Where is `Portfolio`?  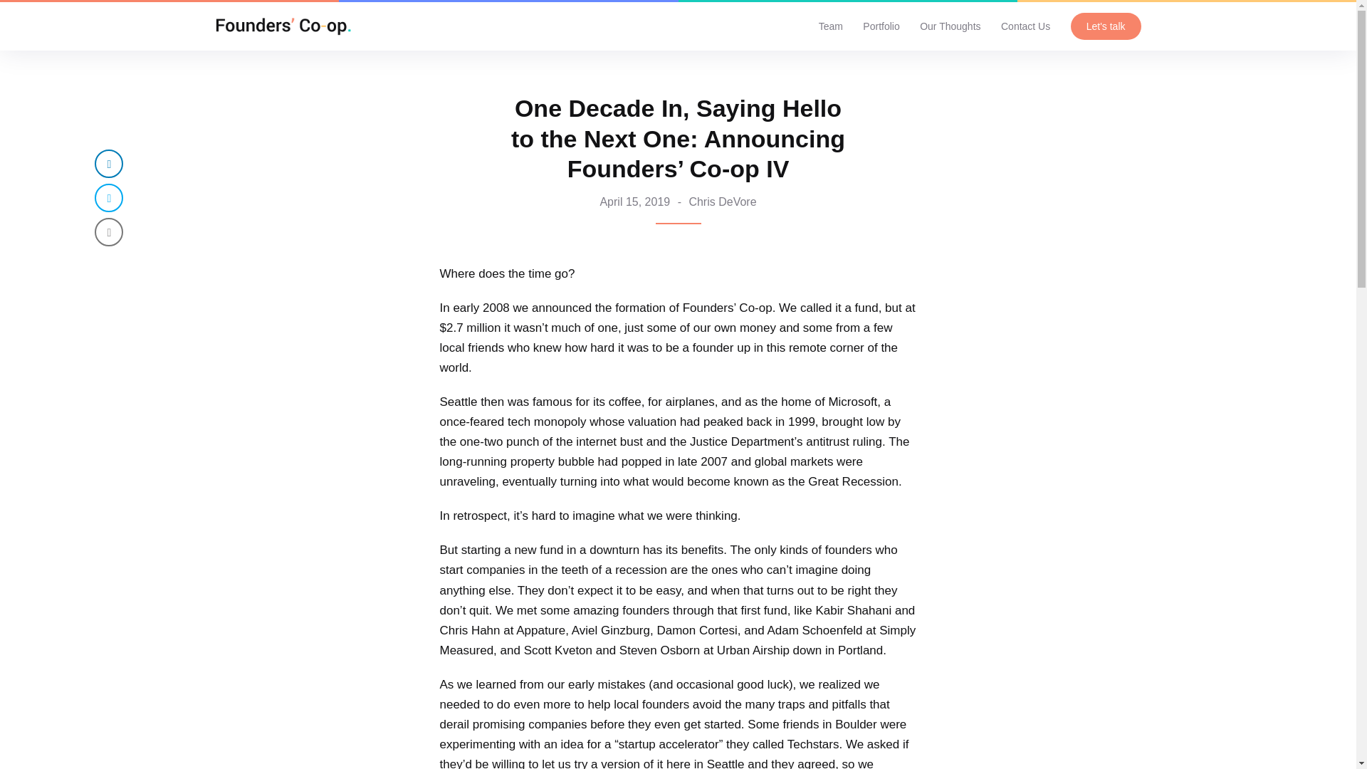
Portfolio is located at coordinates (881, 26).